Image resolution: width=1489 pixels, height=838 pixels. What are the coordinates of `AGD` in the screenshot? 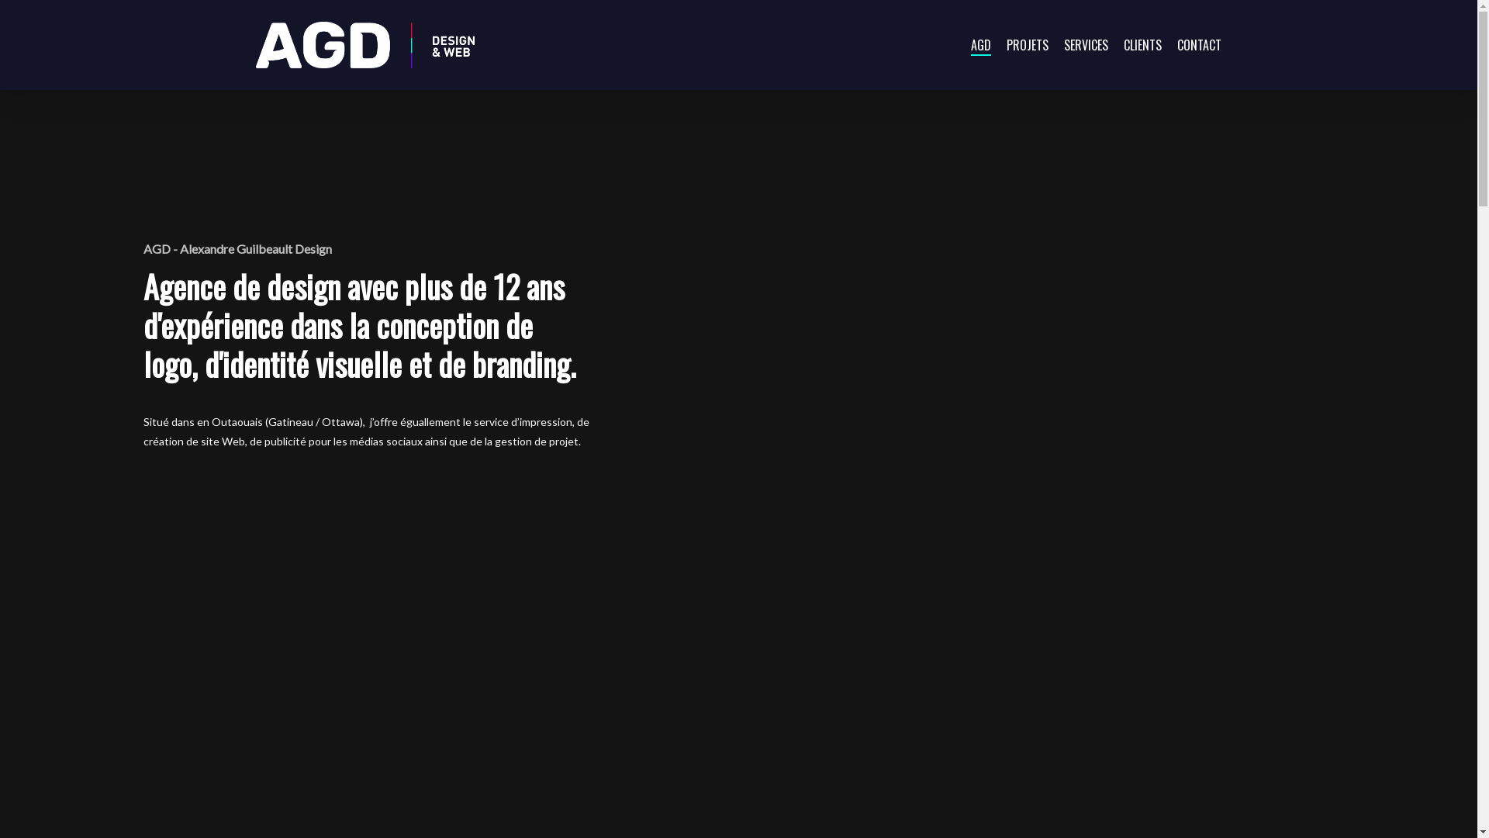 It's located at (981, 45).